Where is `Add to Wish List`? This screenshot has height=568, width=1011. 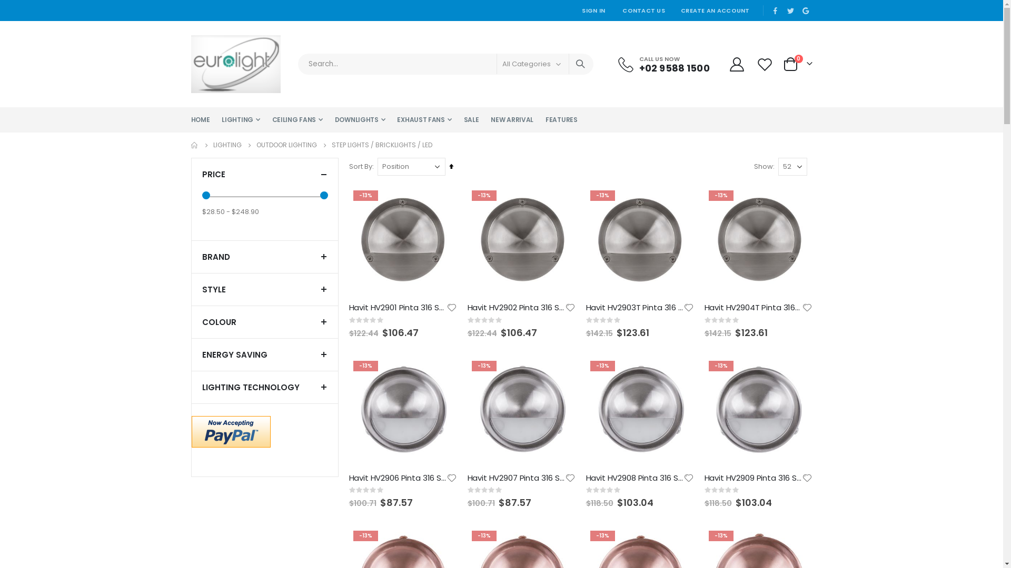 Add to Wish List is located at coordinates (807, 478).